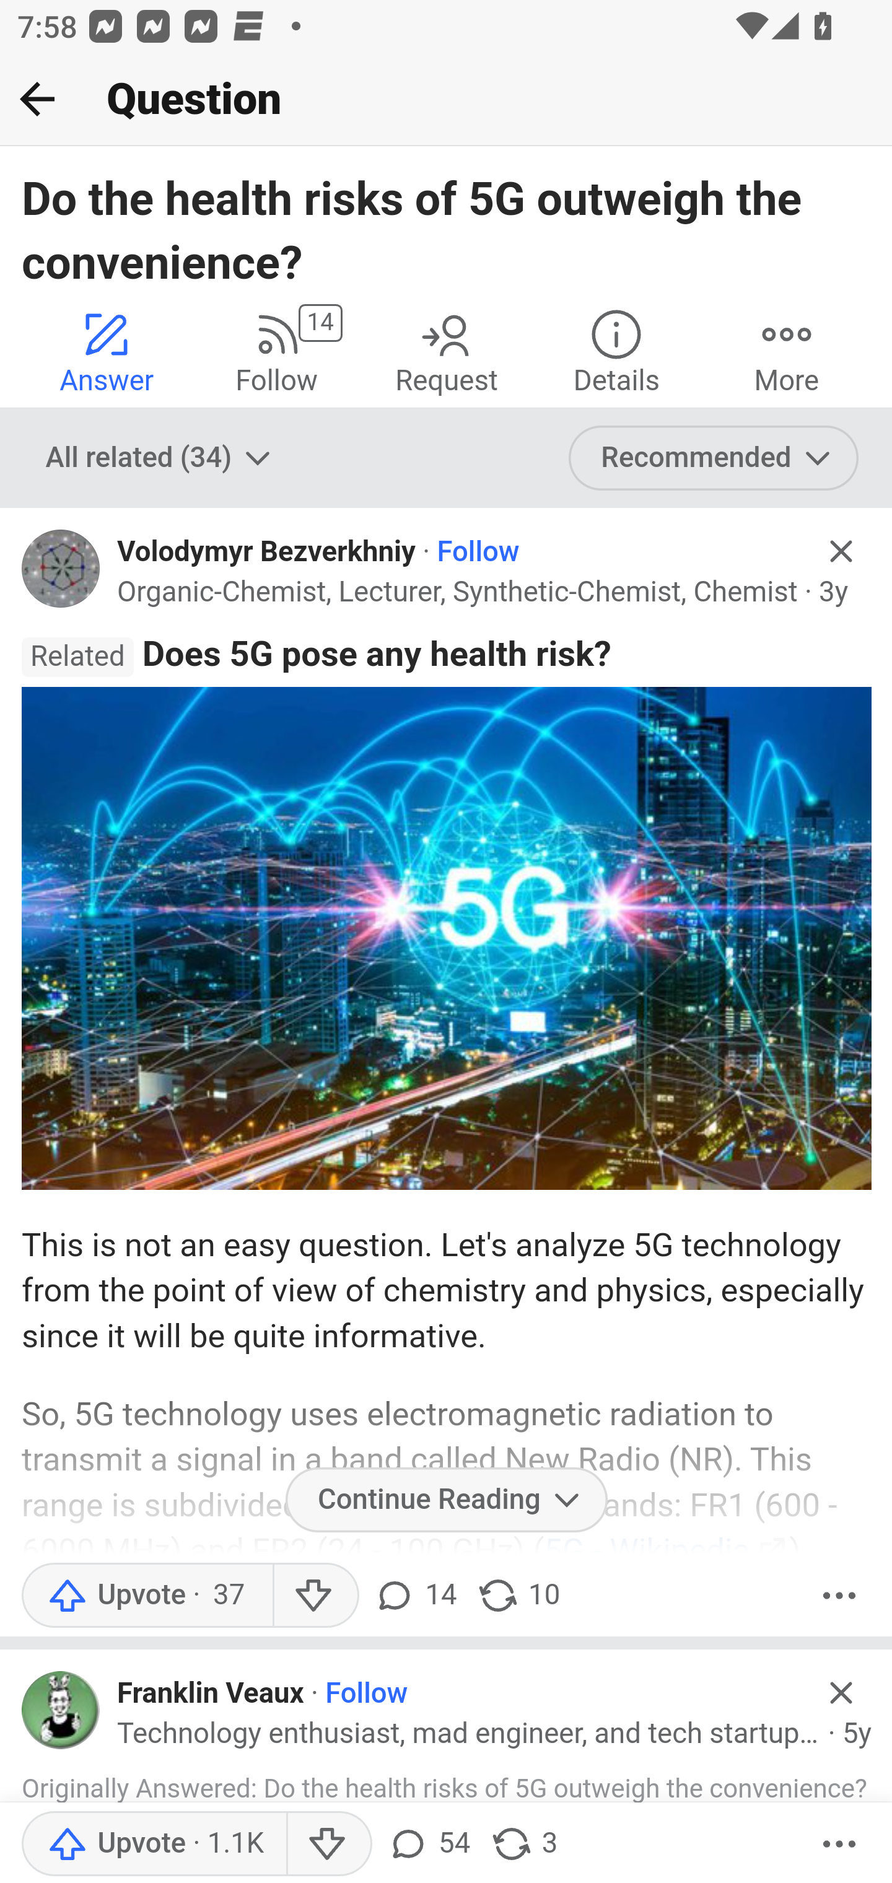 The image size is (892, 1883). What do you see at coordinates (857, 1734) in the screenshot?
I see `5y 5 y` at bounding box center [857, 1734].